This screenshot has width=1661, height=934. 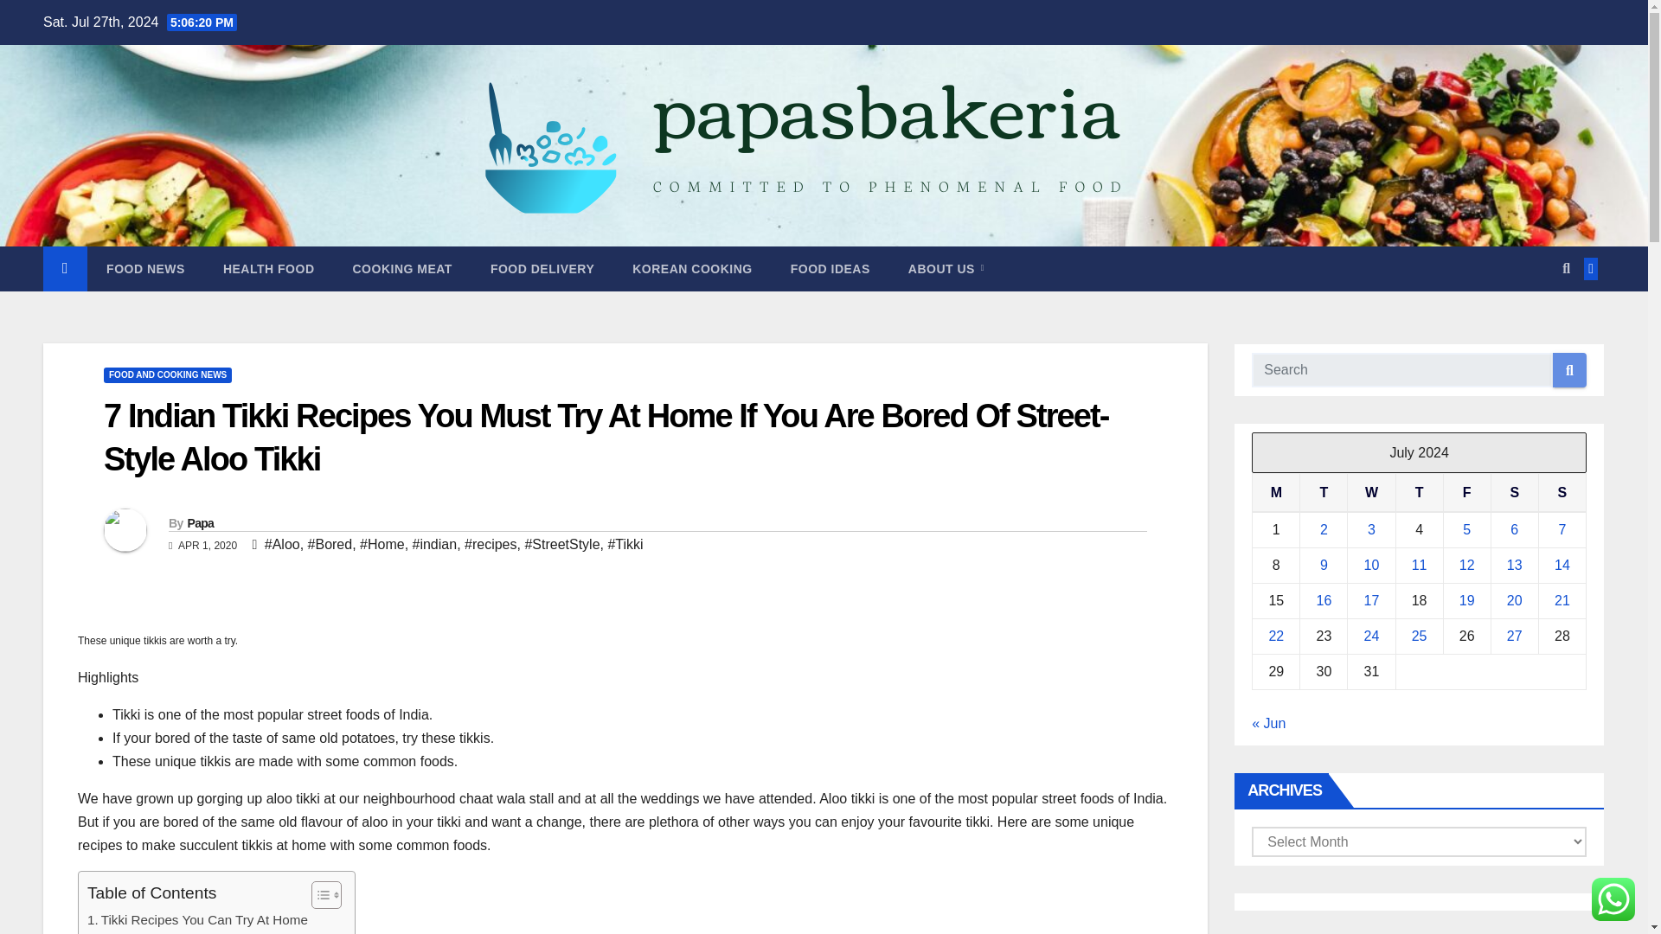 What do you see at coordinates (542, 268) in the screenshot?
I see `Food Delivery` at bounding box center [542, 268].